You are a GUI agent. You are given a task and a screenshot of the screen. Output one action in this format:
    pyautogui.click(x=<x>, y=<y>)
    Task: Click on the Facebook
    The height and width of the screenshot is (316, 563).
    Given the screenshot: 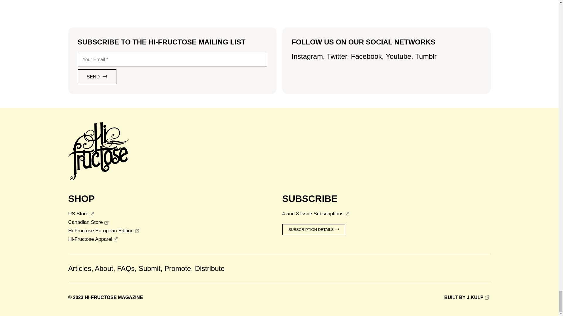 What is the action you would take?
    pyautogui.click(x=366, y=56)
    